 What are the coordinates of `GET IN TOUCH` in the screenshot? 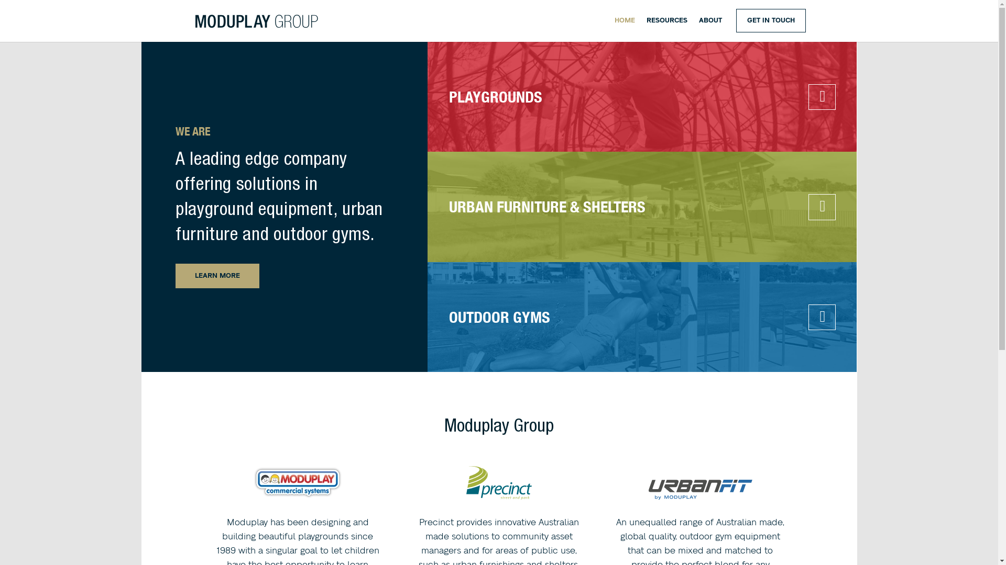 It's located at (770, 21).